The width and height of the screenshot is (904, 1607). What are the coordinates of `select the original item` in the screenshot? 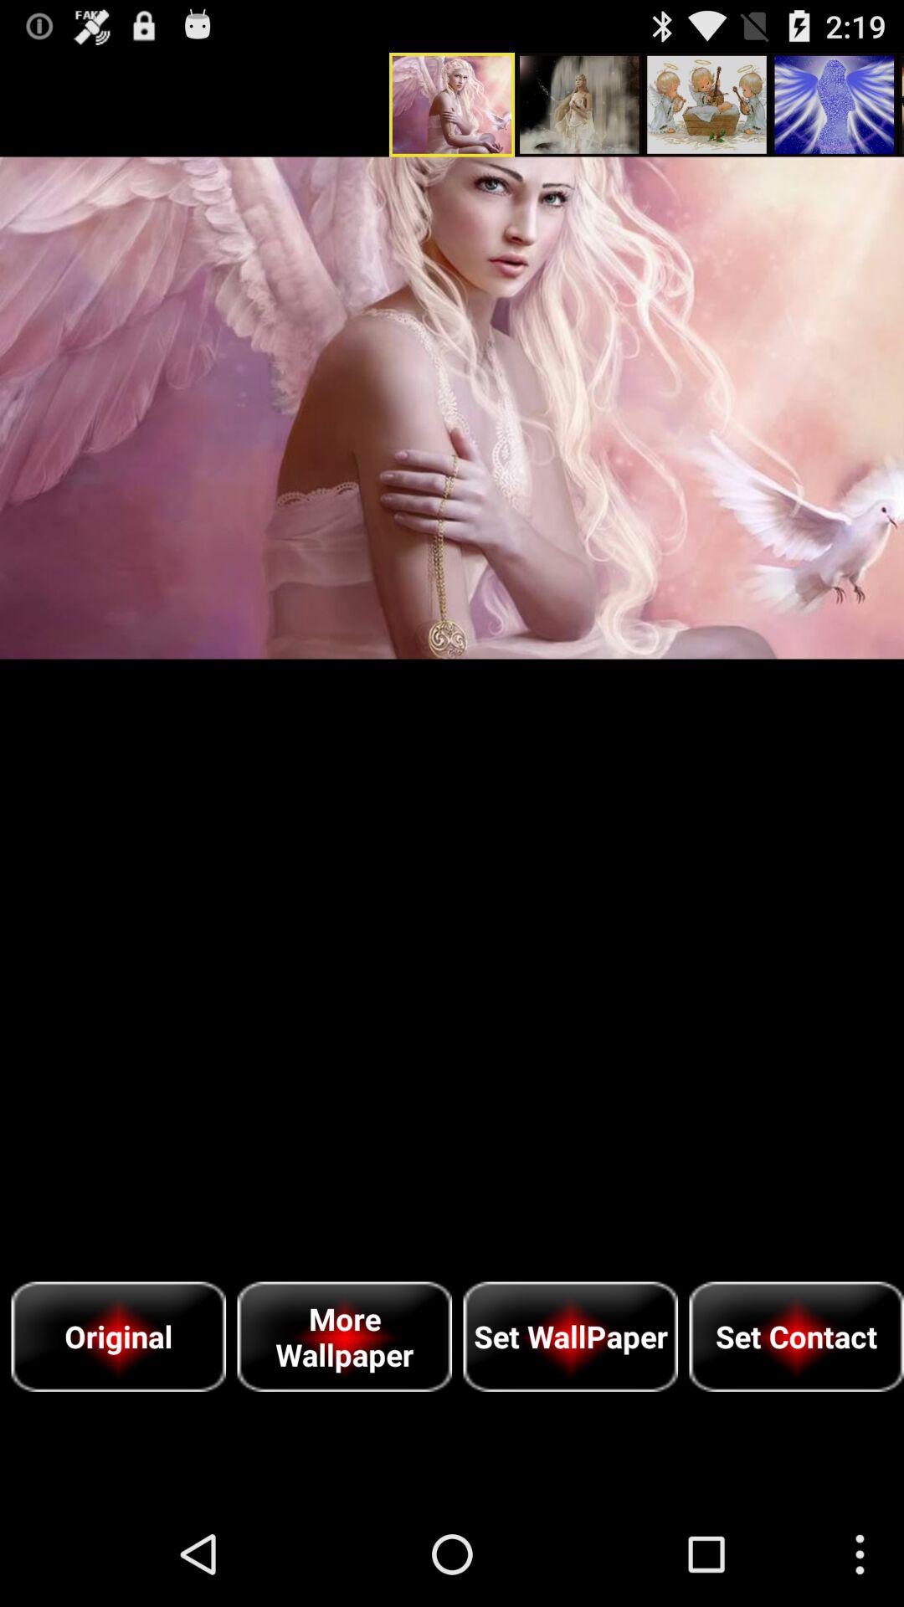 It's located at (119, 1336).